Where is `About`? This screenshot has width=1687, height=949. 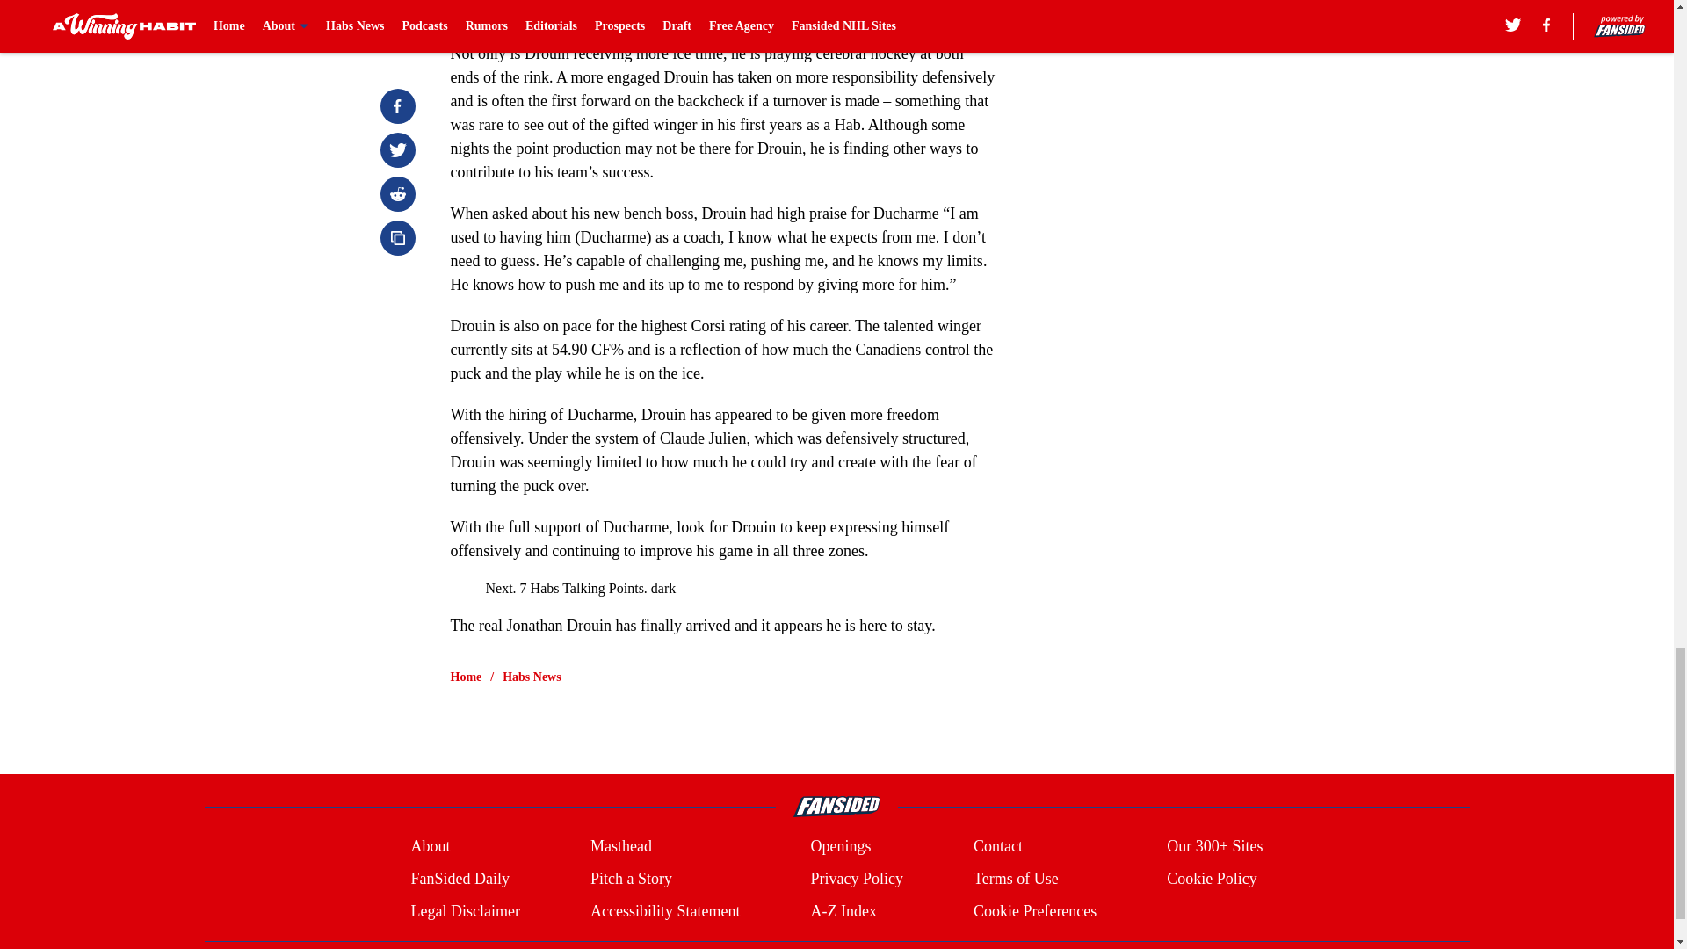
About is located at coordinates (430, 847).